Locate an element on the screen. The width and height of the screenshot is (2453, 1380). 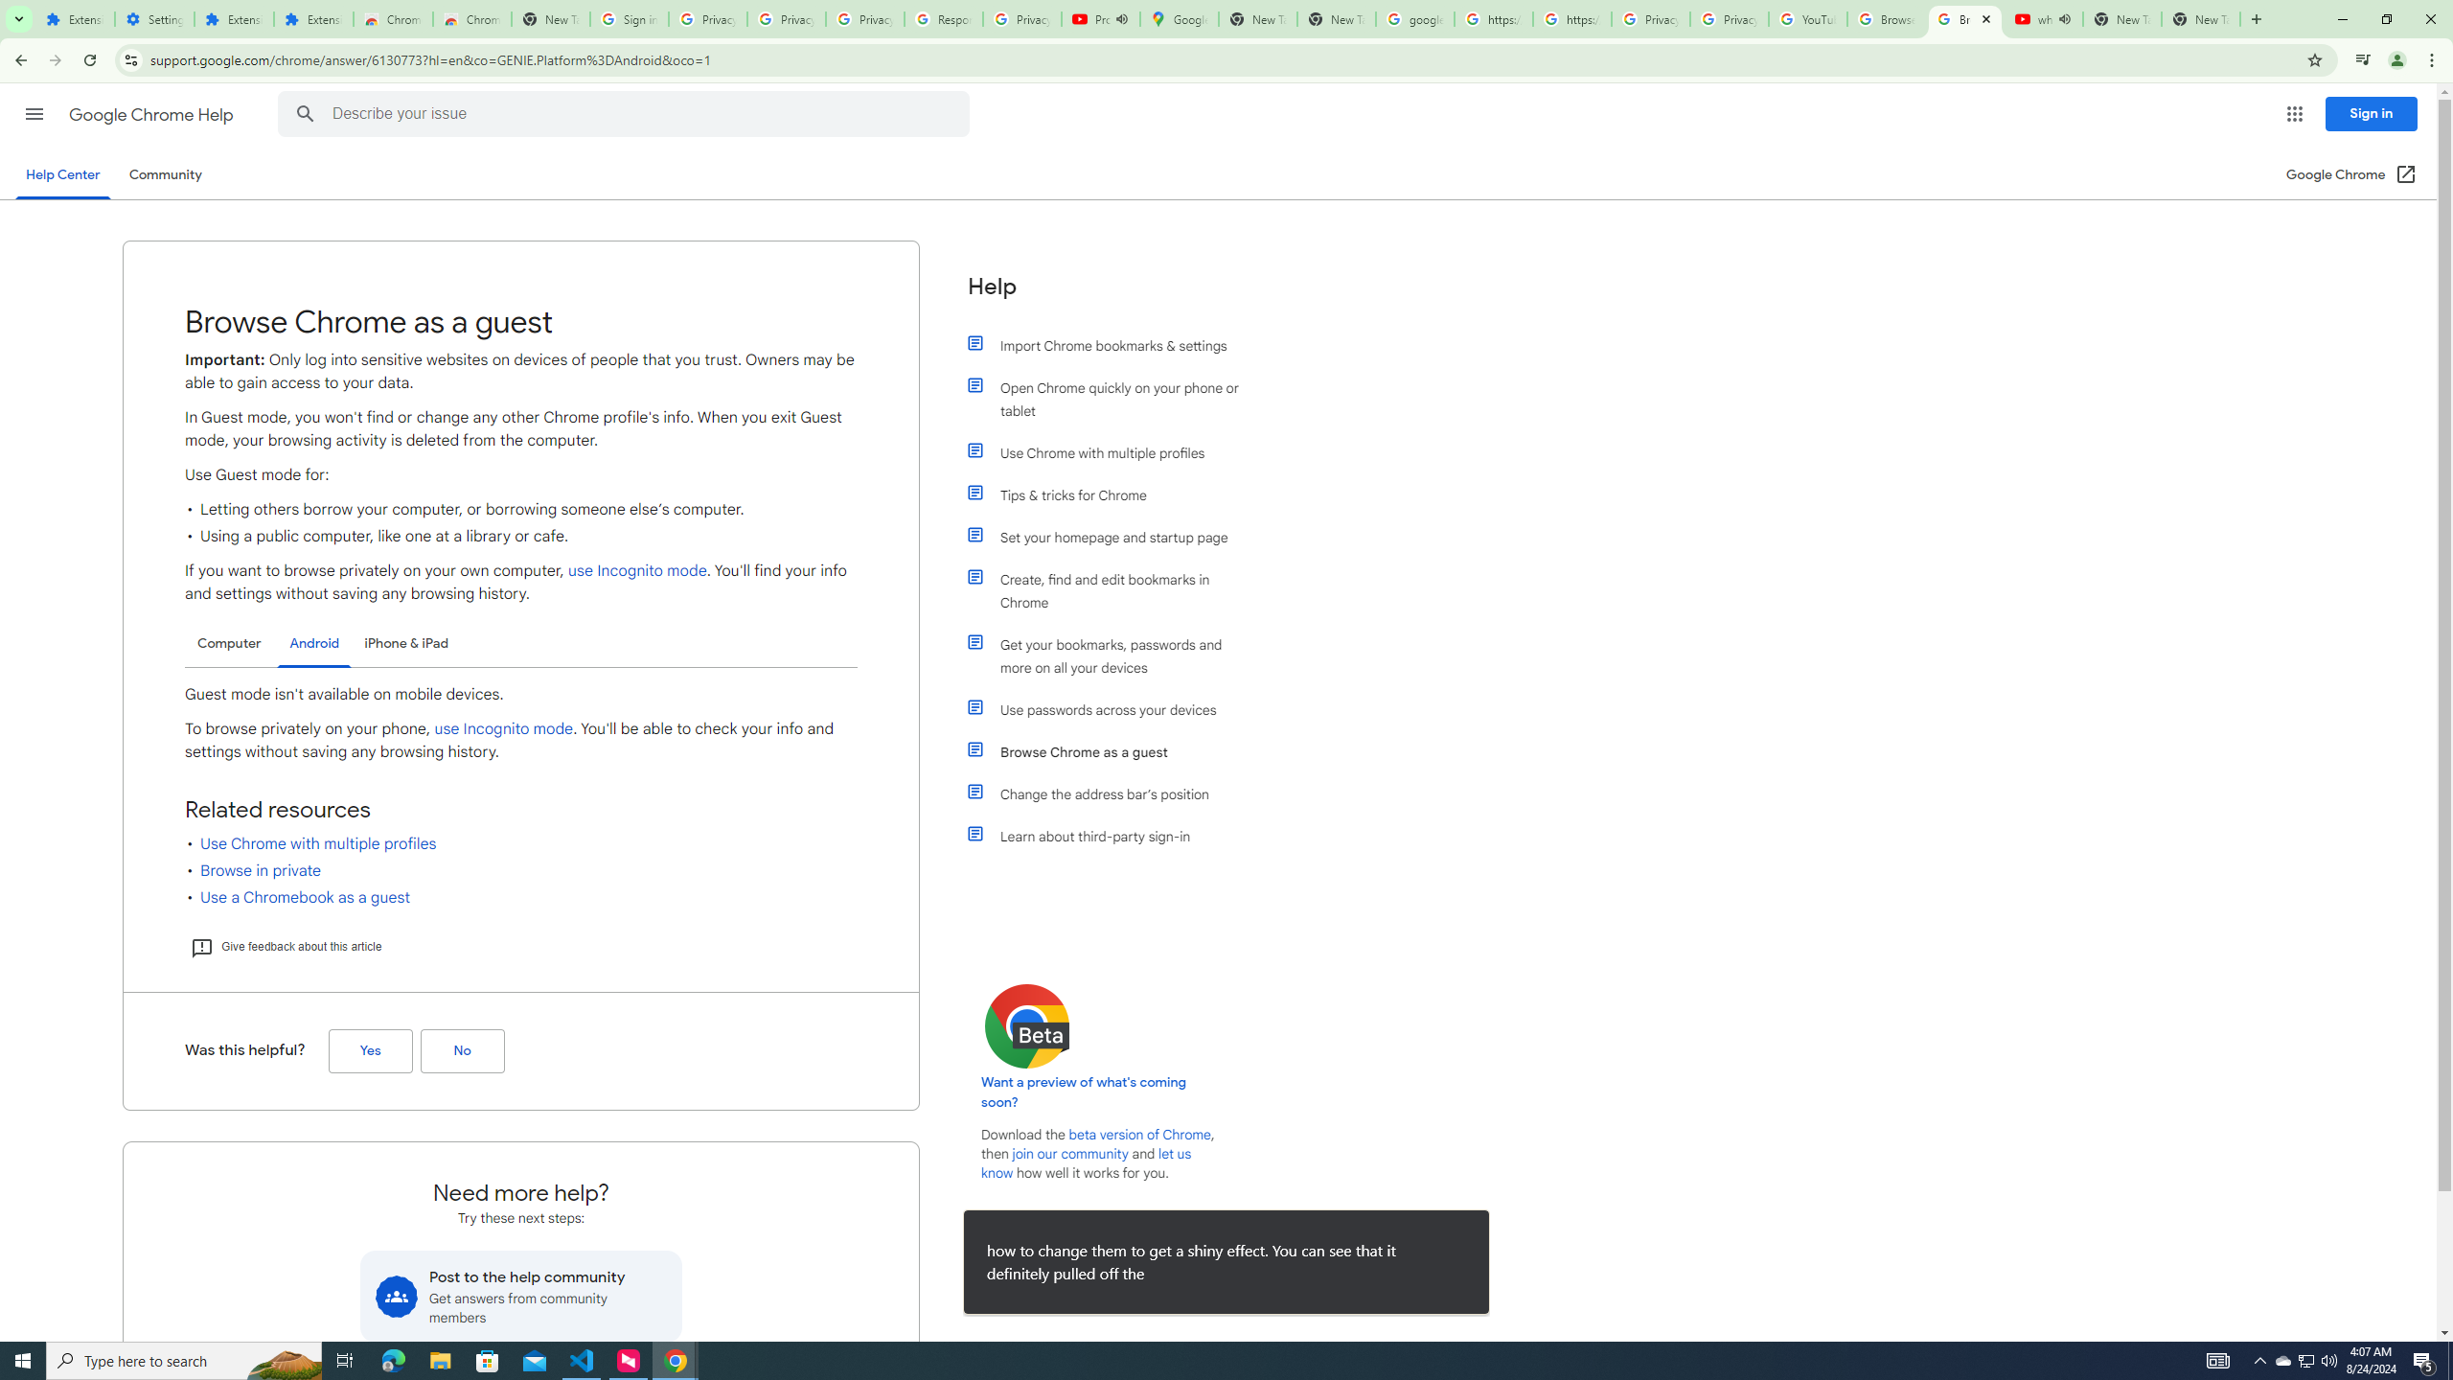
Use a Chromebook as a guest is located at coordinates (307, 898).